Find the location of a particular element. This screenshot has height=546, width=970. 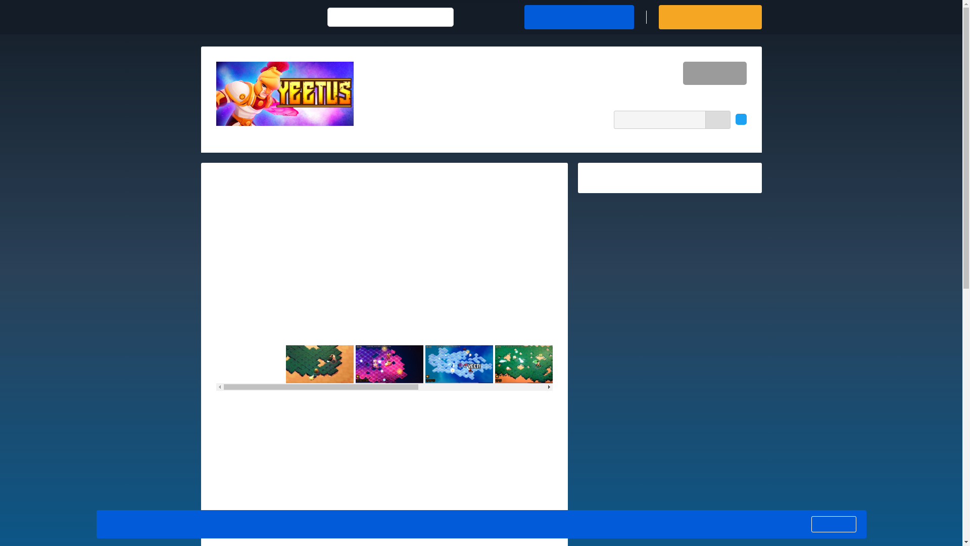

PUBLISHER ACCESS is located at coordinates (579, 17).